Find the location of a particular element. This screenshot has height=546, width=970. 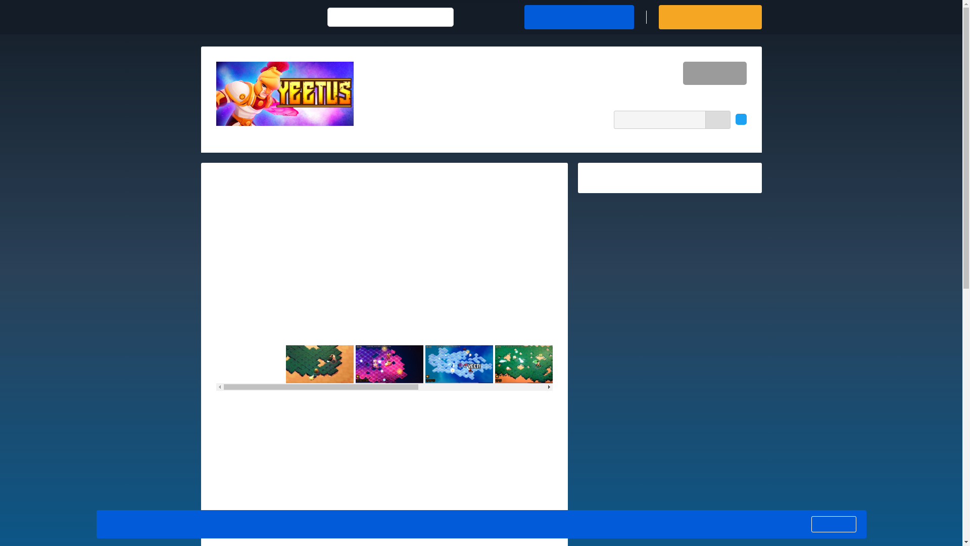

PUBLISHER ACCESS is located at coordinates (579, 17).